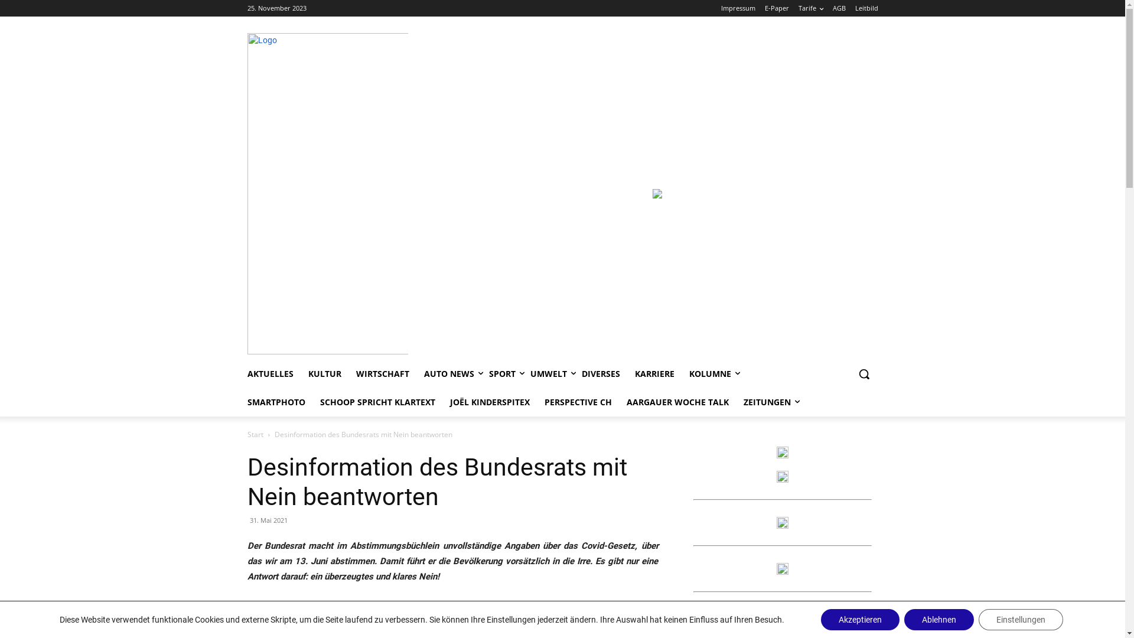 The width and height of the screenshot is (1134, 638). I want to click on Arrigato GmbH, so click(782, 615).